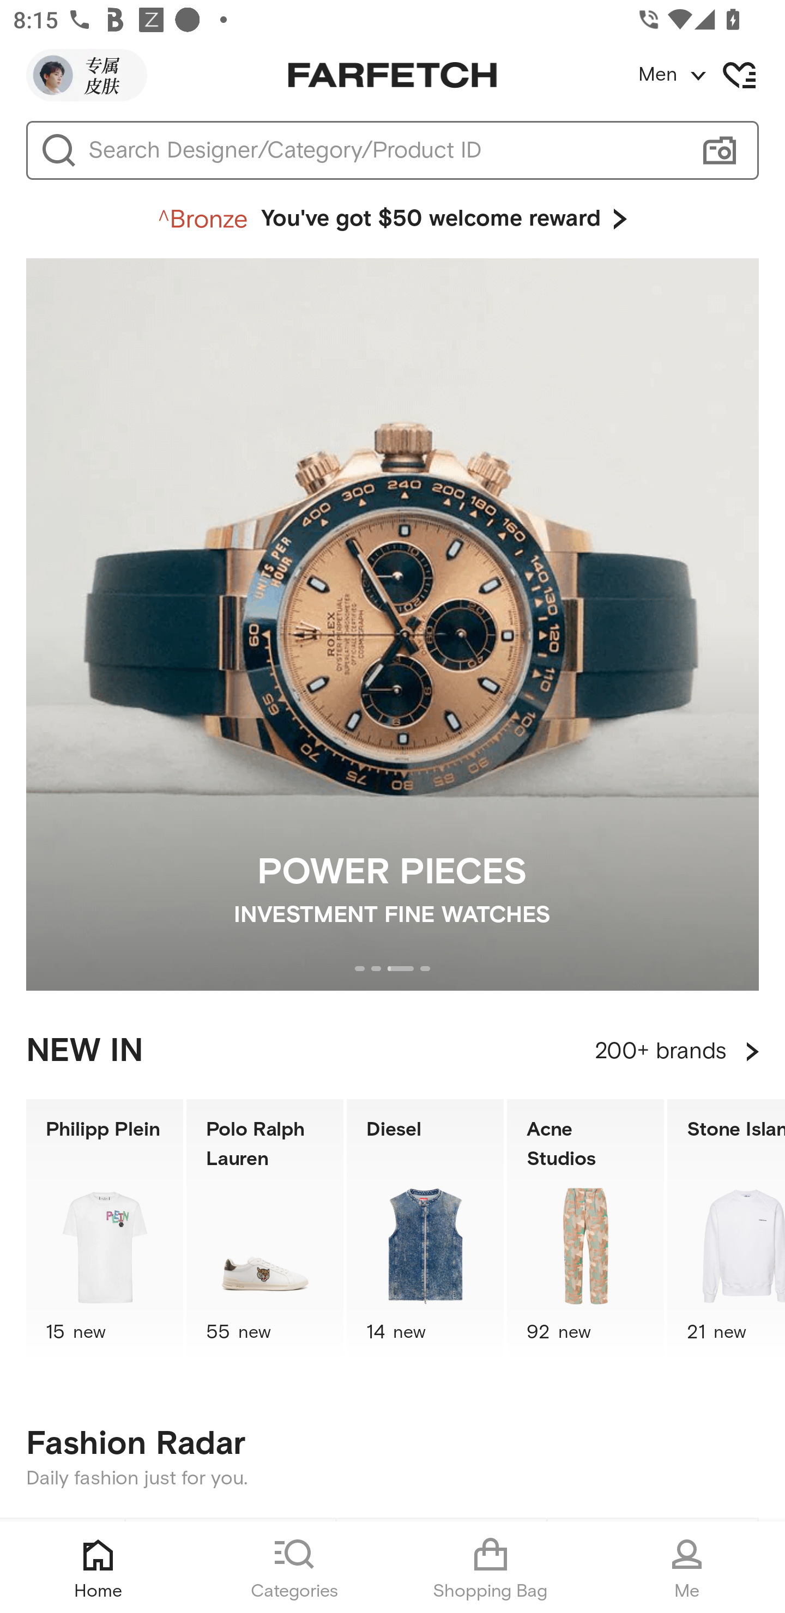 Image resolution: width=785 pixels, height=1613 pixels. I want to click on Categories, so click(294, 1567).